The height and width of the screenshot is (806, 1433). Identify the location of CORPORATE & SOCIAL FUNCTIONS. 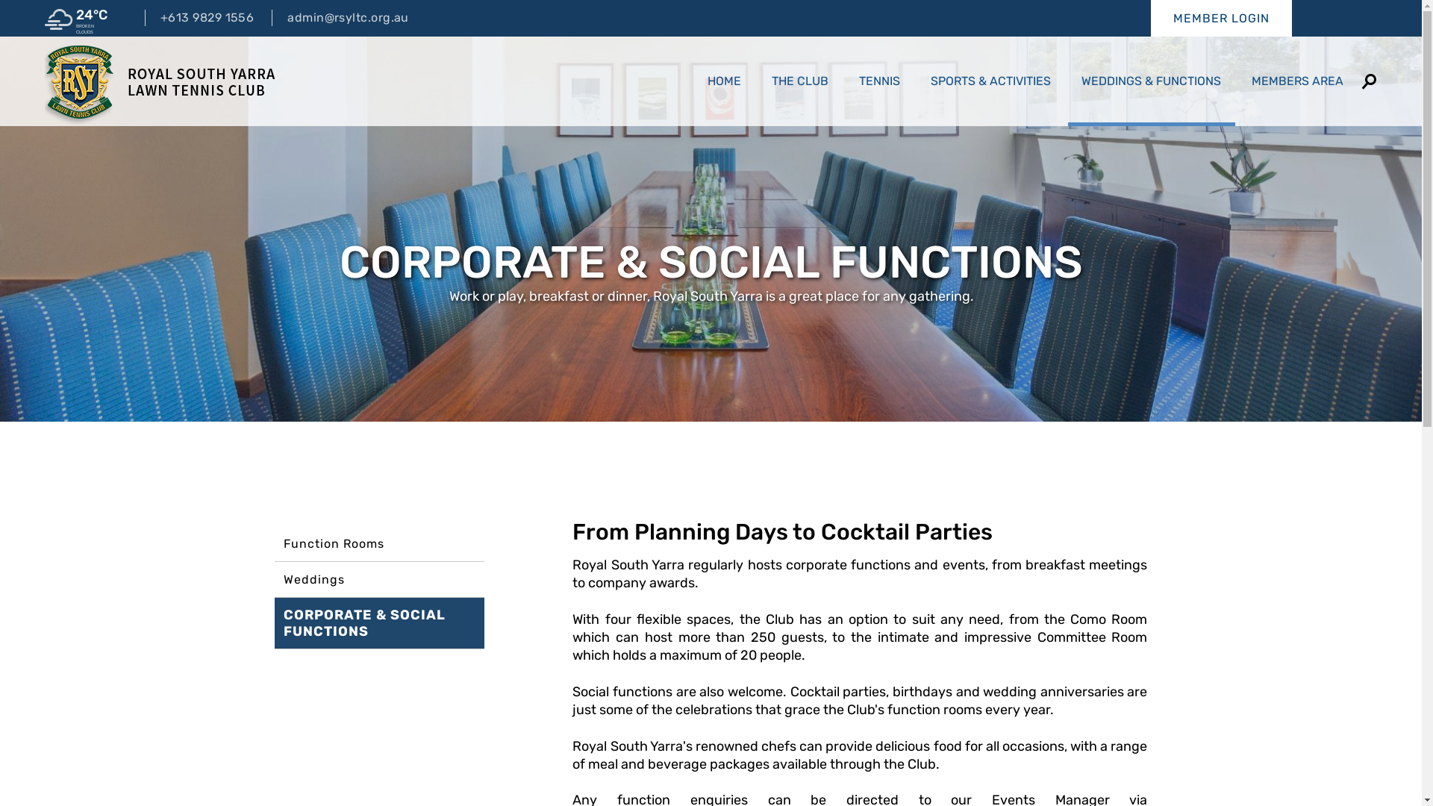
(379, 623).